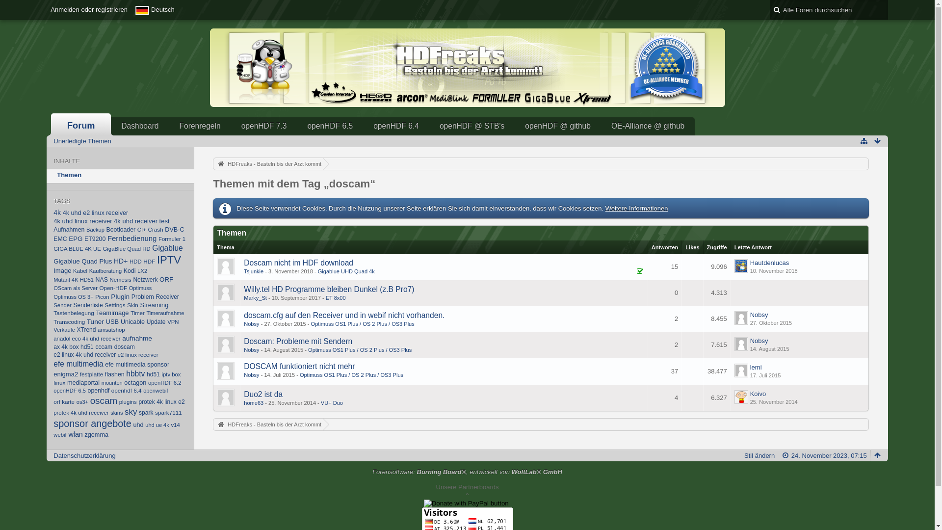 This screenshot has width=942, height=530. Describe the element at coordinates (336, 297) in the screenshot. I see `ET 8x00` at that location.